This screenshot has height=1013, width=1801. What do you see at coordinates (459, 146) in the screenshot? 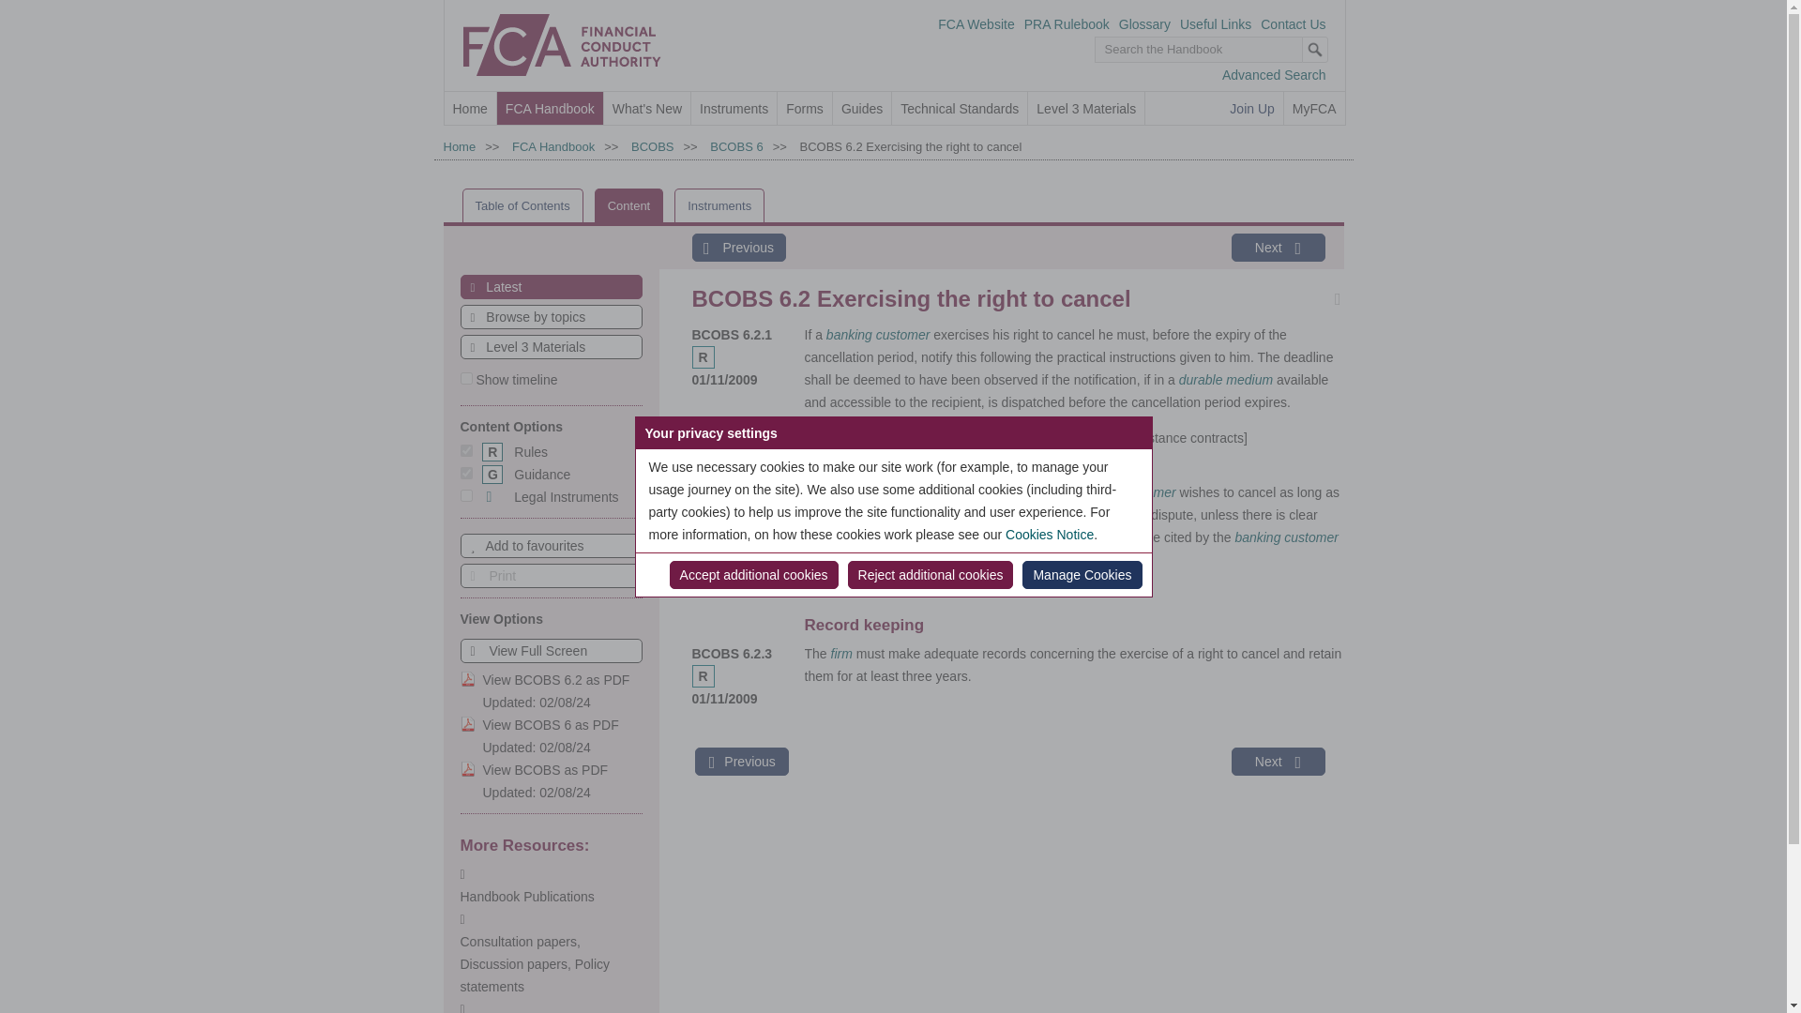
I see `Home` at bounding box center [459, 146].